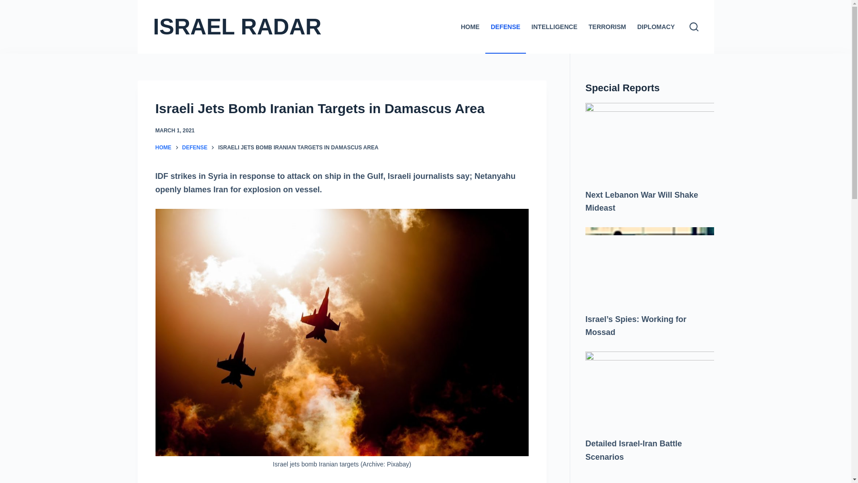  What do you see at coordinates (342, 108) in the screenshot?
I see `Israeli Jets Bomb Iranian Targets in Damascus Area` at bounding box center [342, 108].